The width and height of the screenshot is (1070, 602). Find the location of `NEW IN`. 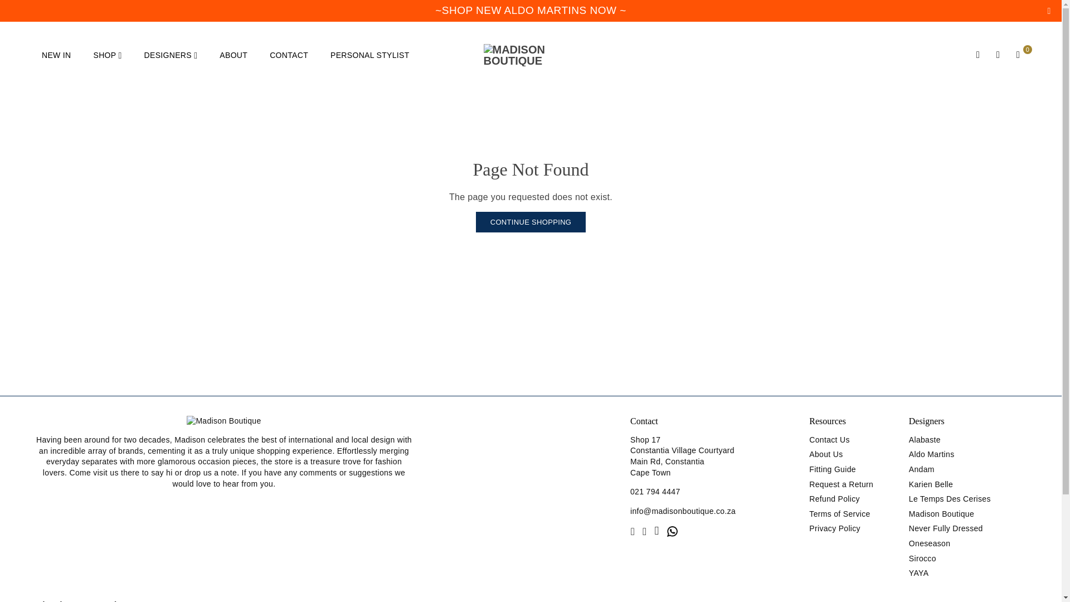

NEW IN is located at coordinates (56, 55).